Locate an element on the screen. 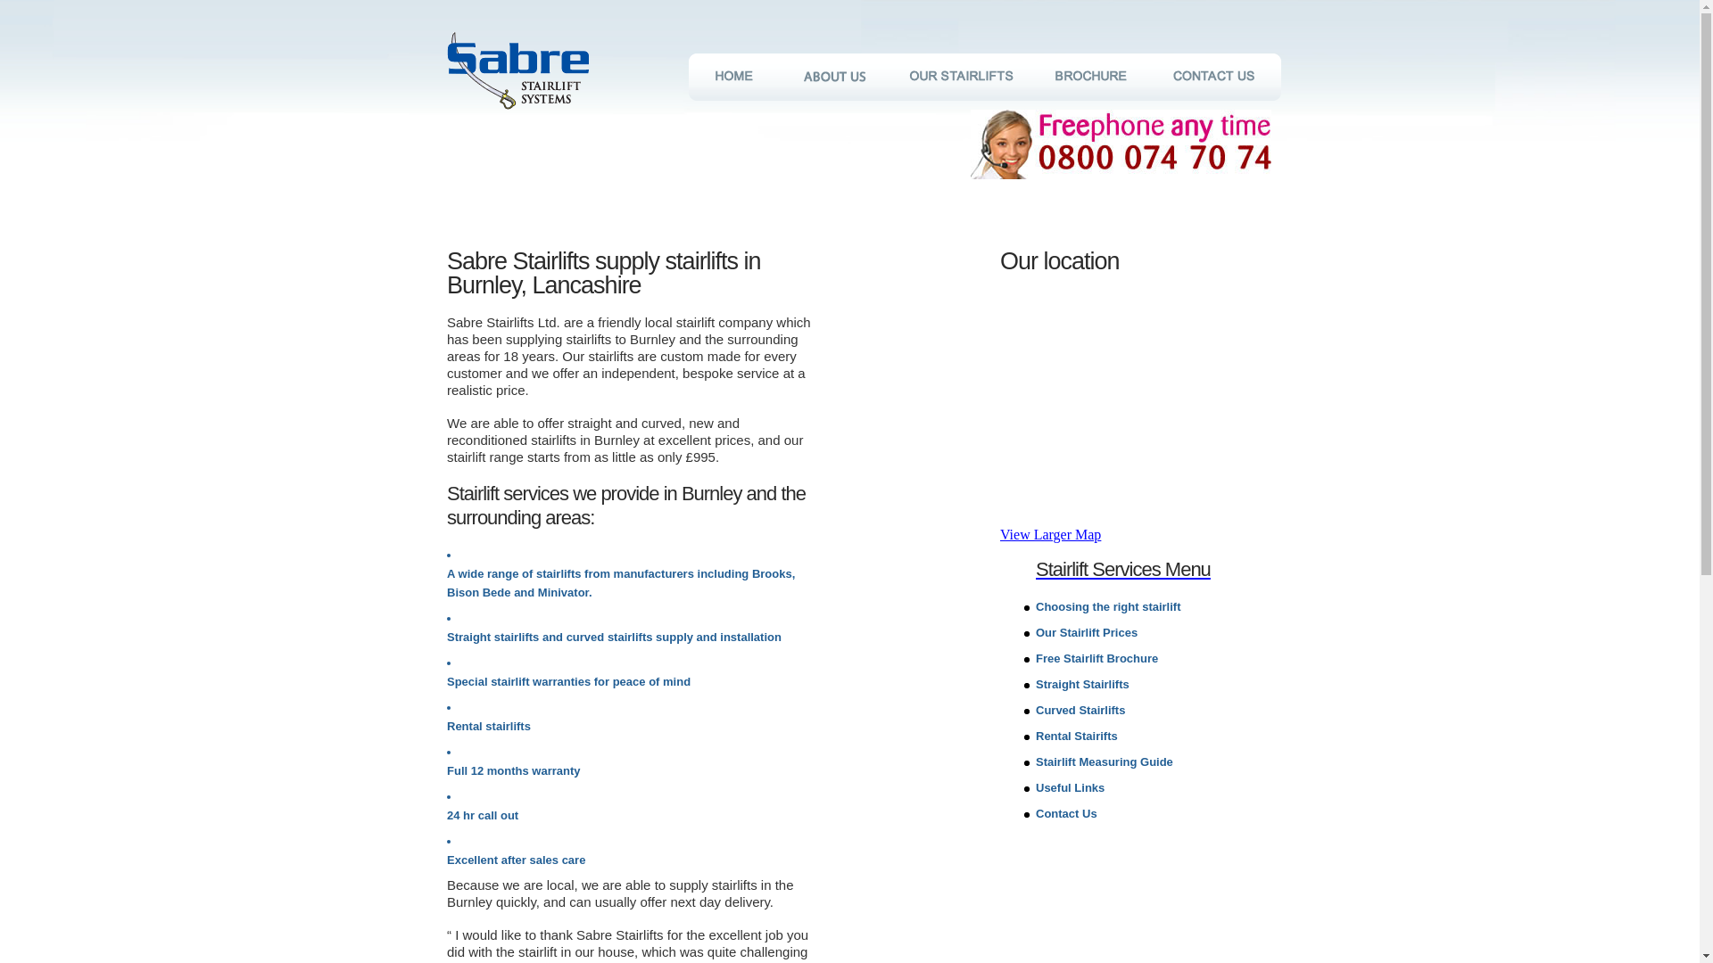 This screenshot has height=963, width=1713. View Larger Map is located at coordinates (1150, 535).